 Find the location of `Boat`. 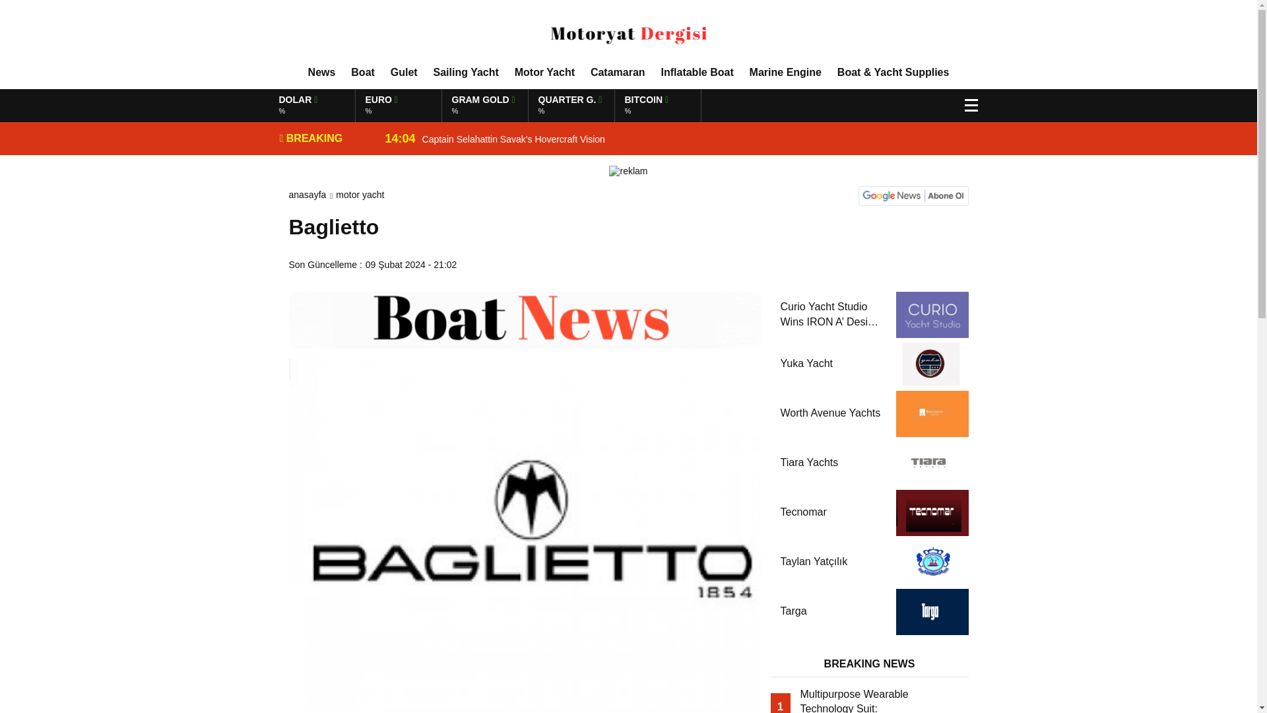

Boat is located at coordinates (404, 73).